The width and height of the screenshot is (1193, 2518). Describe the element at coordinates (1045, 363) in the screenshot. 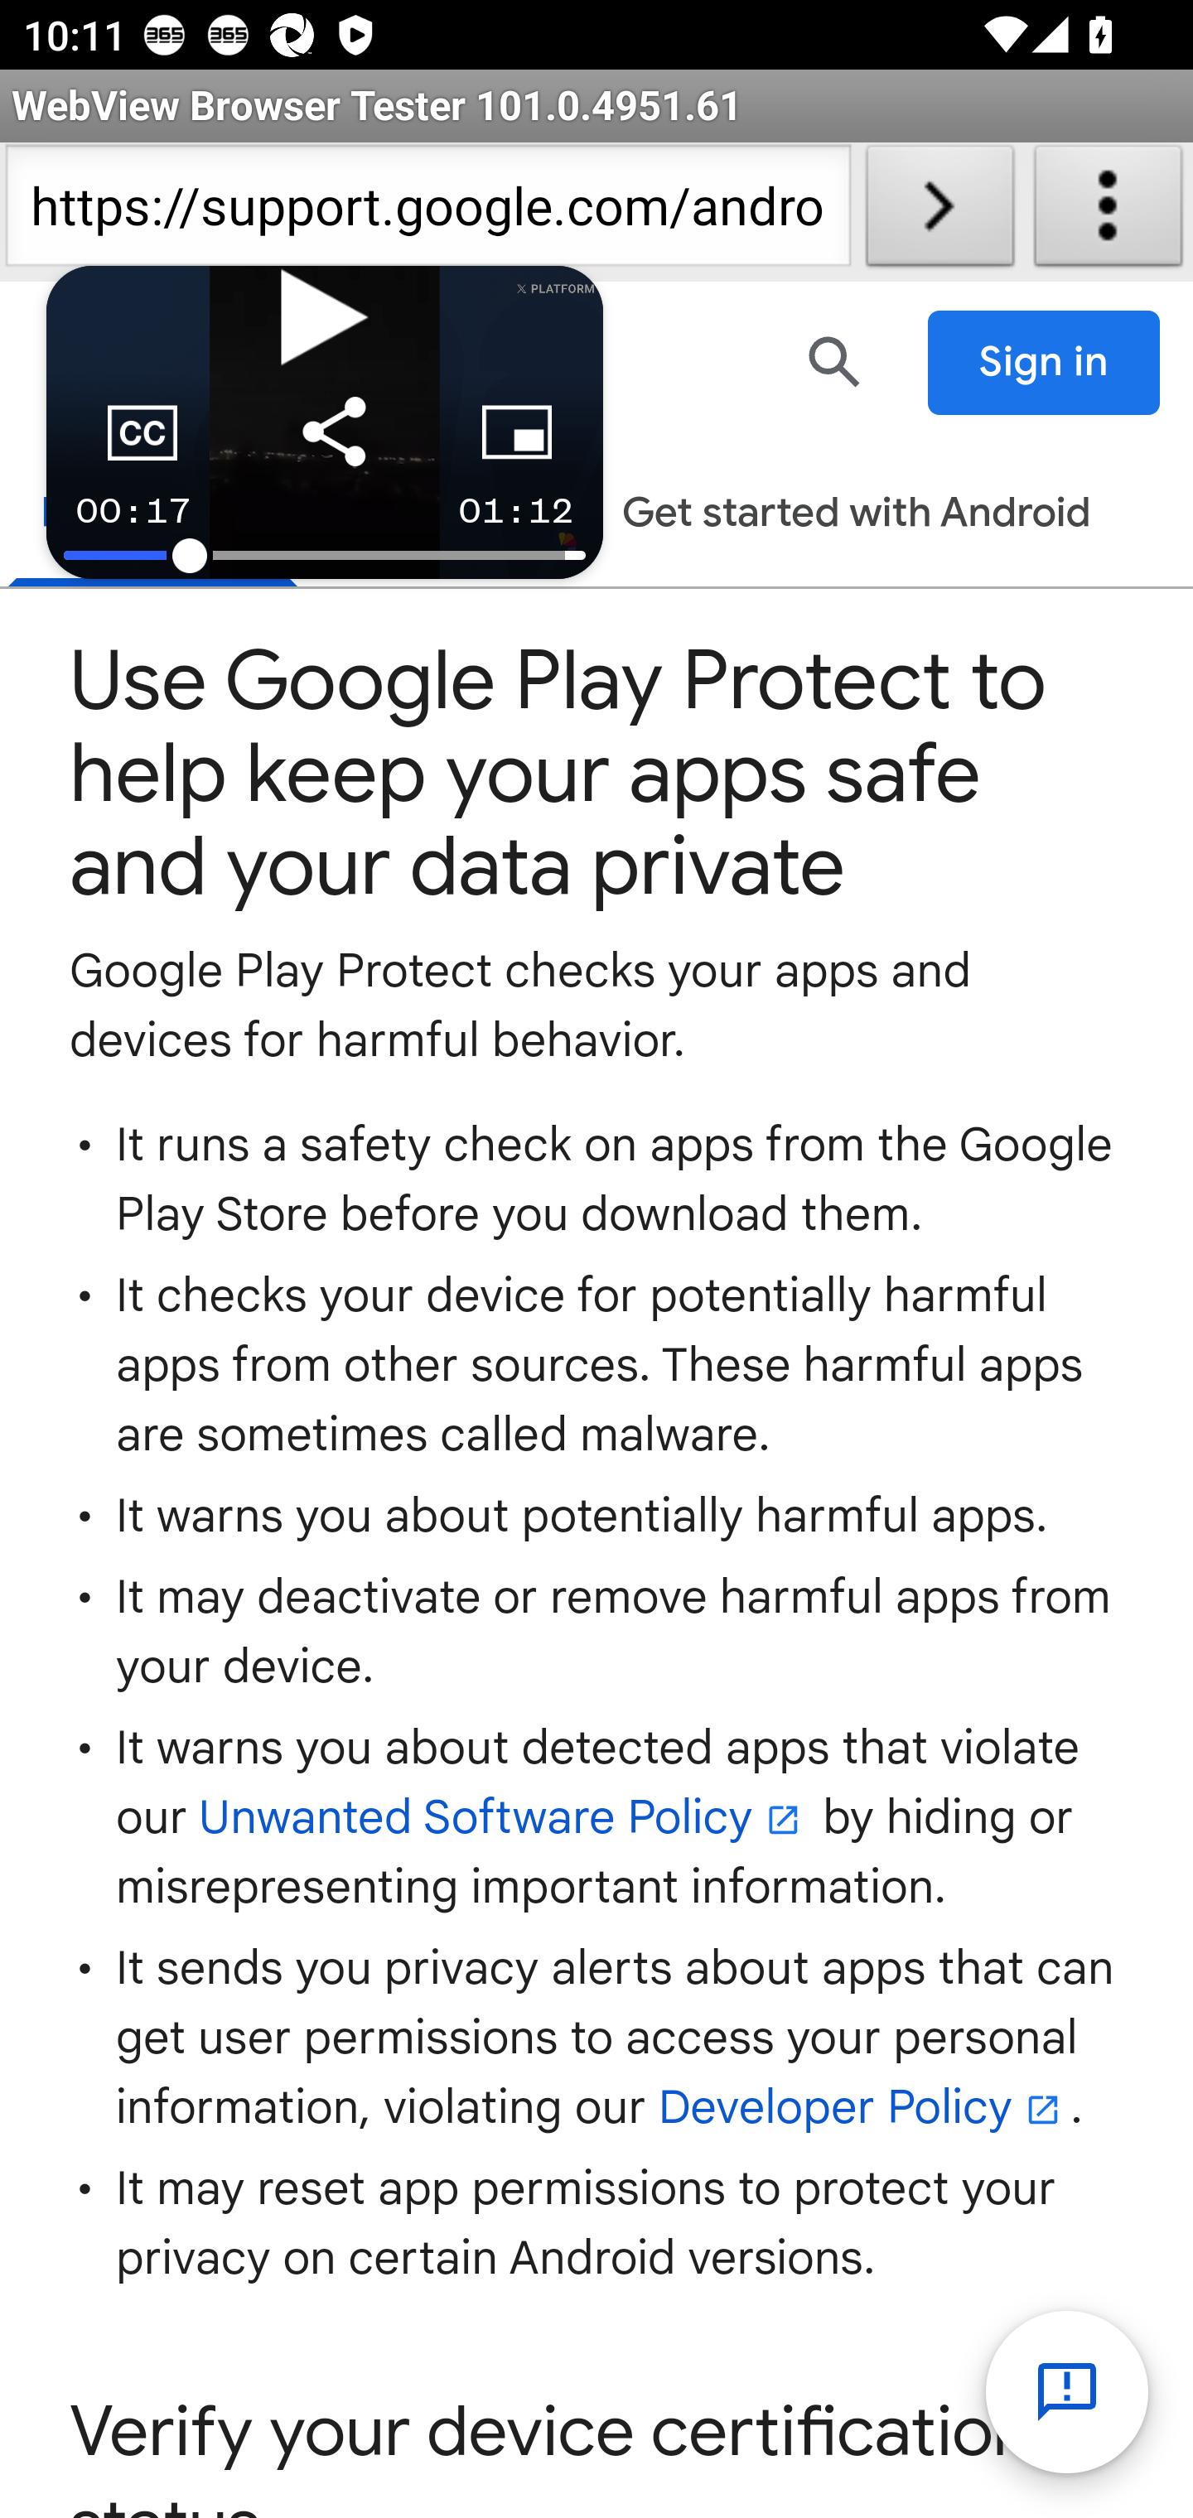

I see `Sign in` at that location.